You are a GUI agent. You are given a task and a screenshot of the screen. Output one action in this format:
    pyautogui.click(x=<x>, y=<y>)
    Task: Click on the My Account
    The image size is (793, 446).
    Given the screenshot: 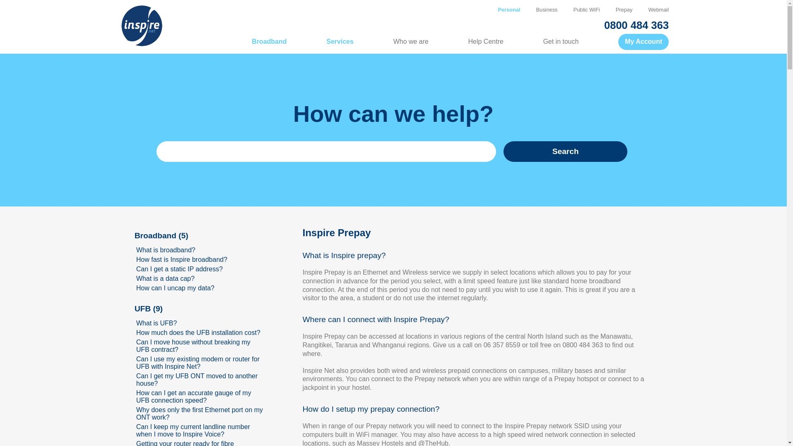 What is the action you would take?
    pyautogui.click(x=643, y=42)
    